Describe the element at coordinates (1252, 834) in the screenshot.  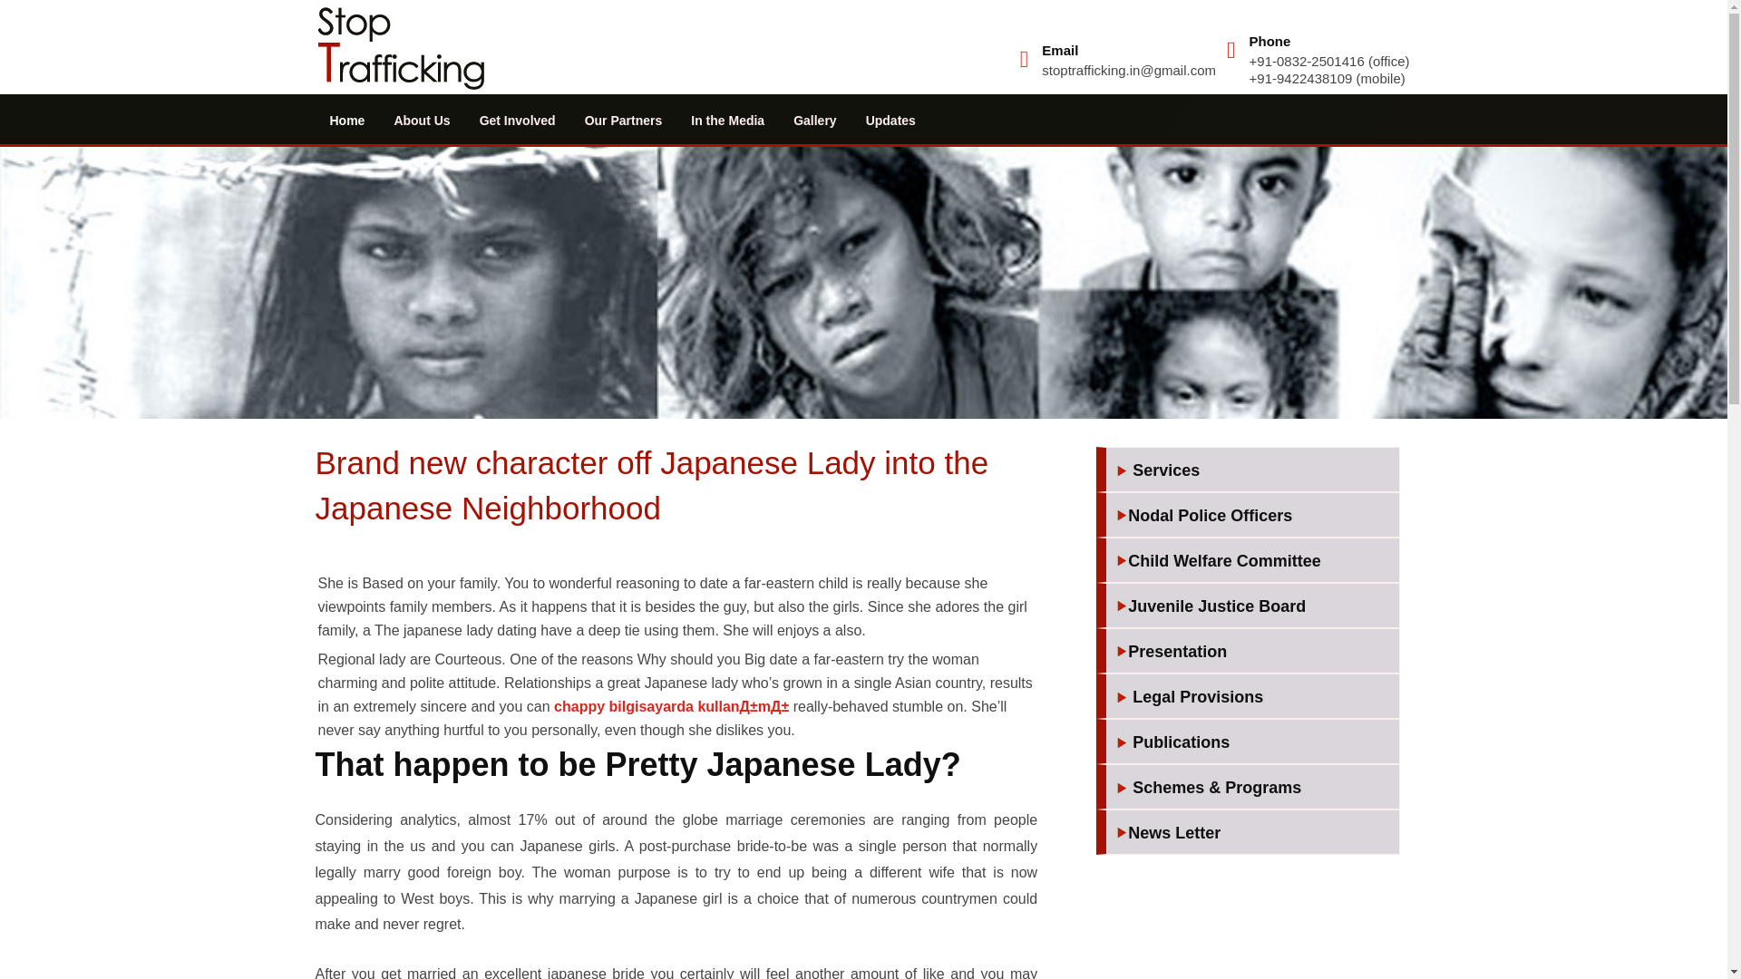
I see `News Letter` at that location.